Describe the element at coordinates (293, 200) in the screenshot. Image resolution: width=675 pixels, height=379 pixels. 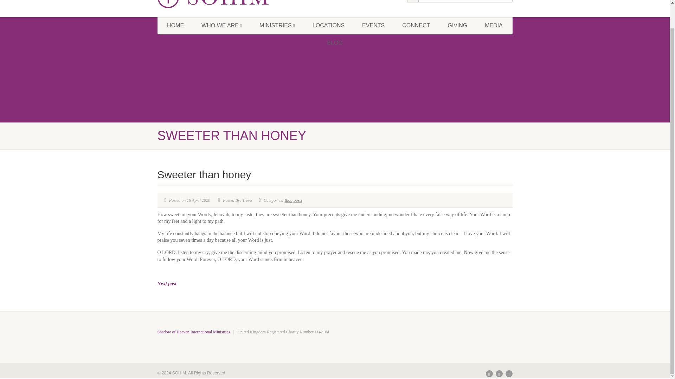
I see `Blog posts` at that location.